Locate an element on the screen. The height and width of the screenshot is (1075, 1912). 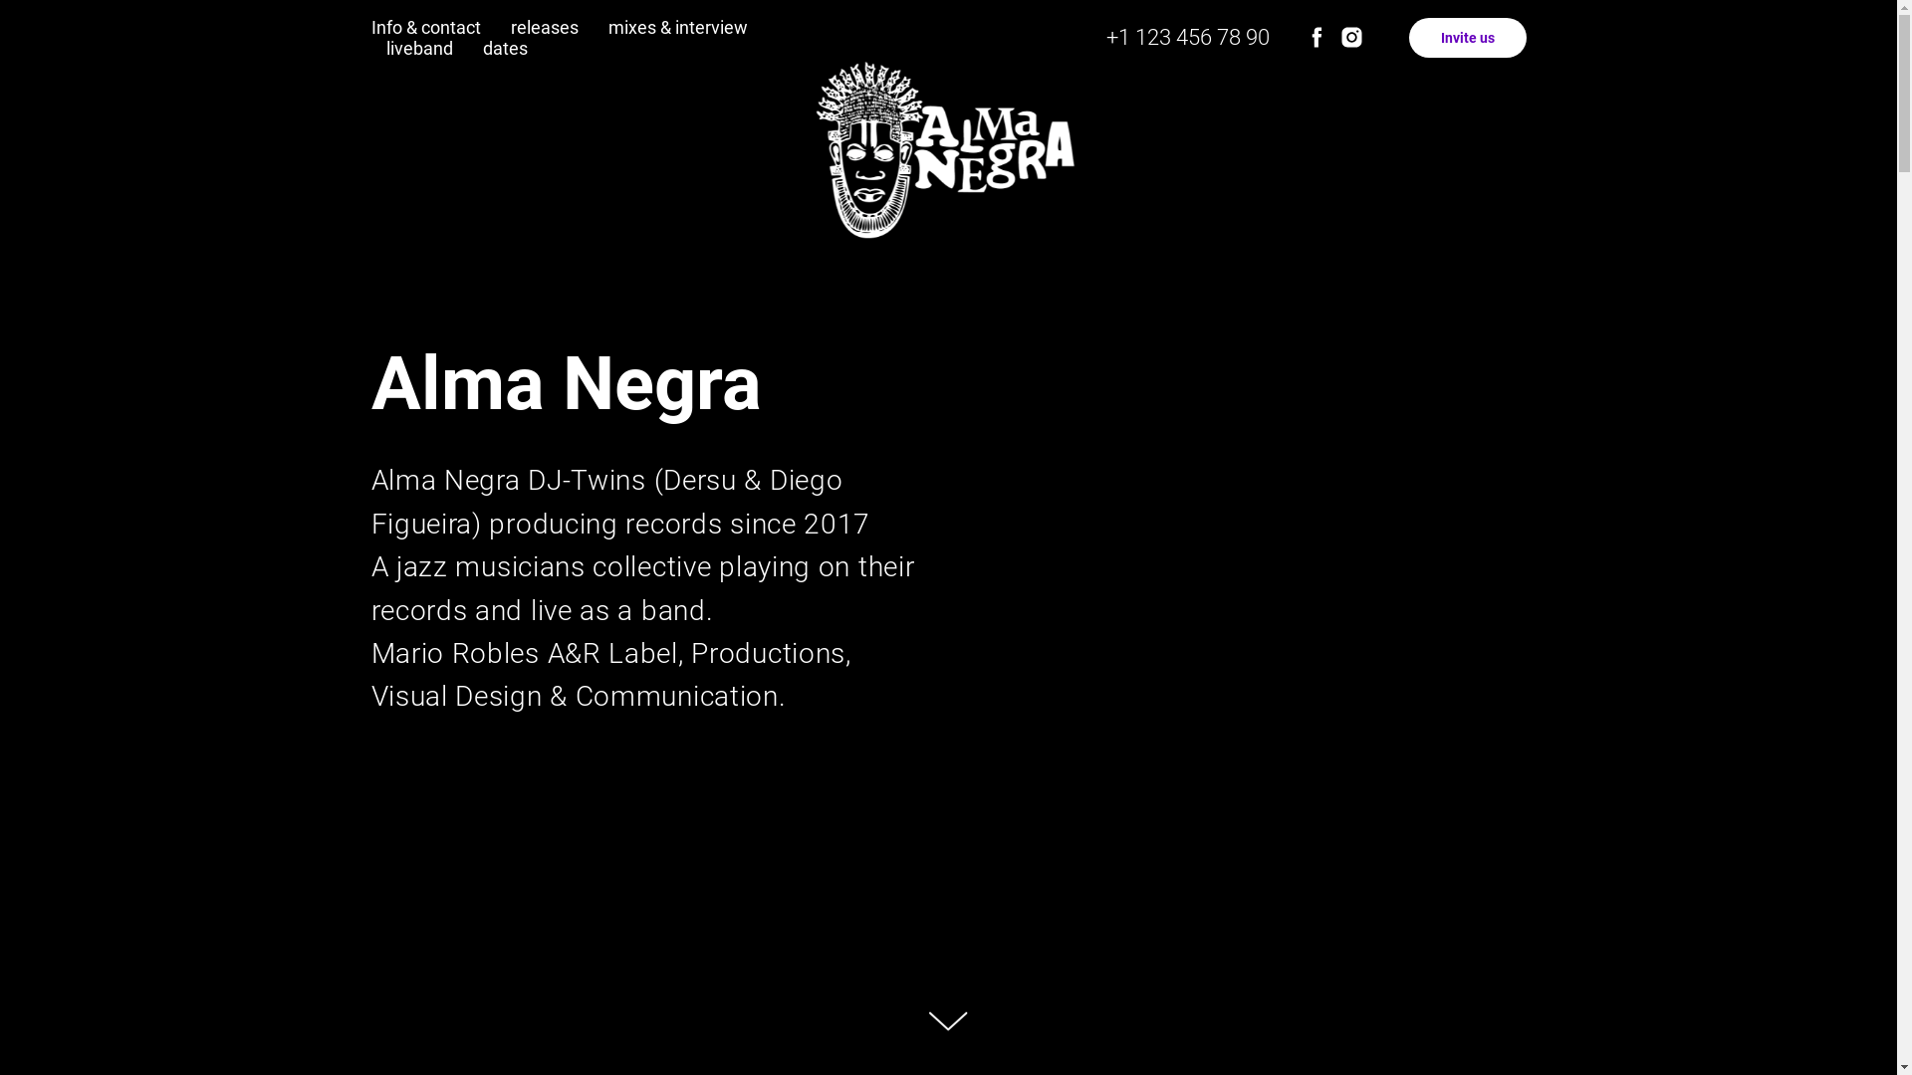
Facebook is located at coordinates (1316, 38).